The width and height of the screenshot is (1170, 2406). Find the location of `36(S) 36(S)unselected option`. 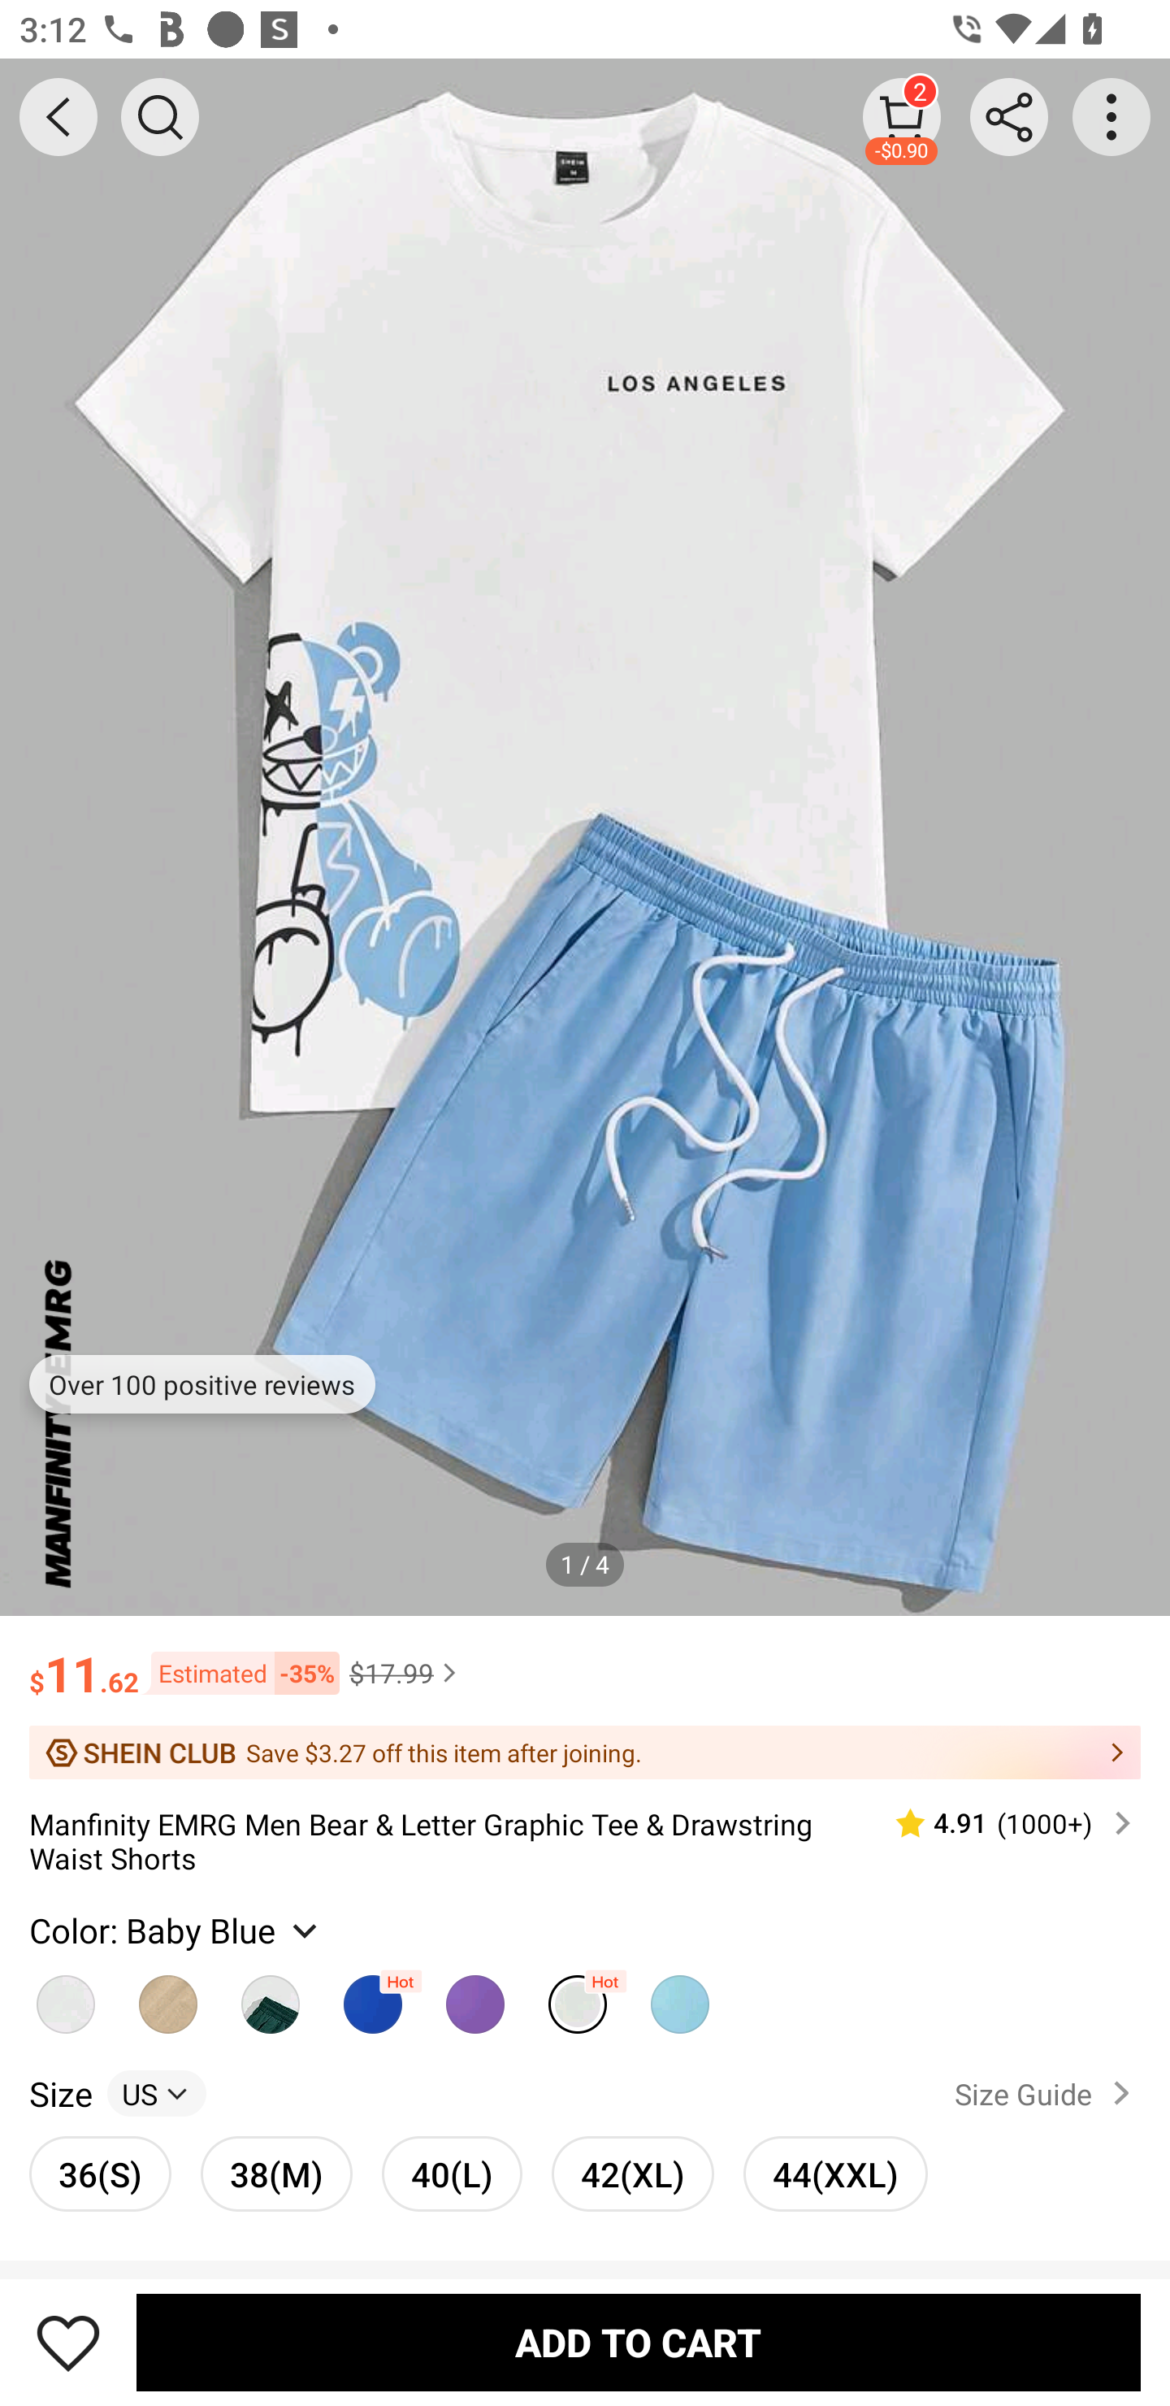

36(S) 36(S)unselected option is located at coordinates (101, 2174).